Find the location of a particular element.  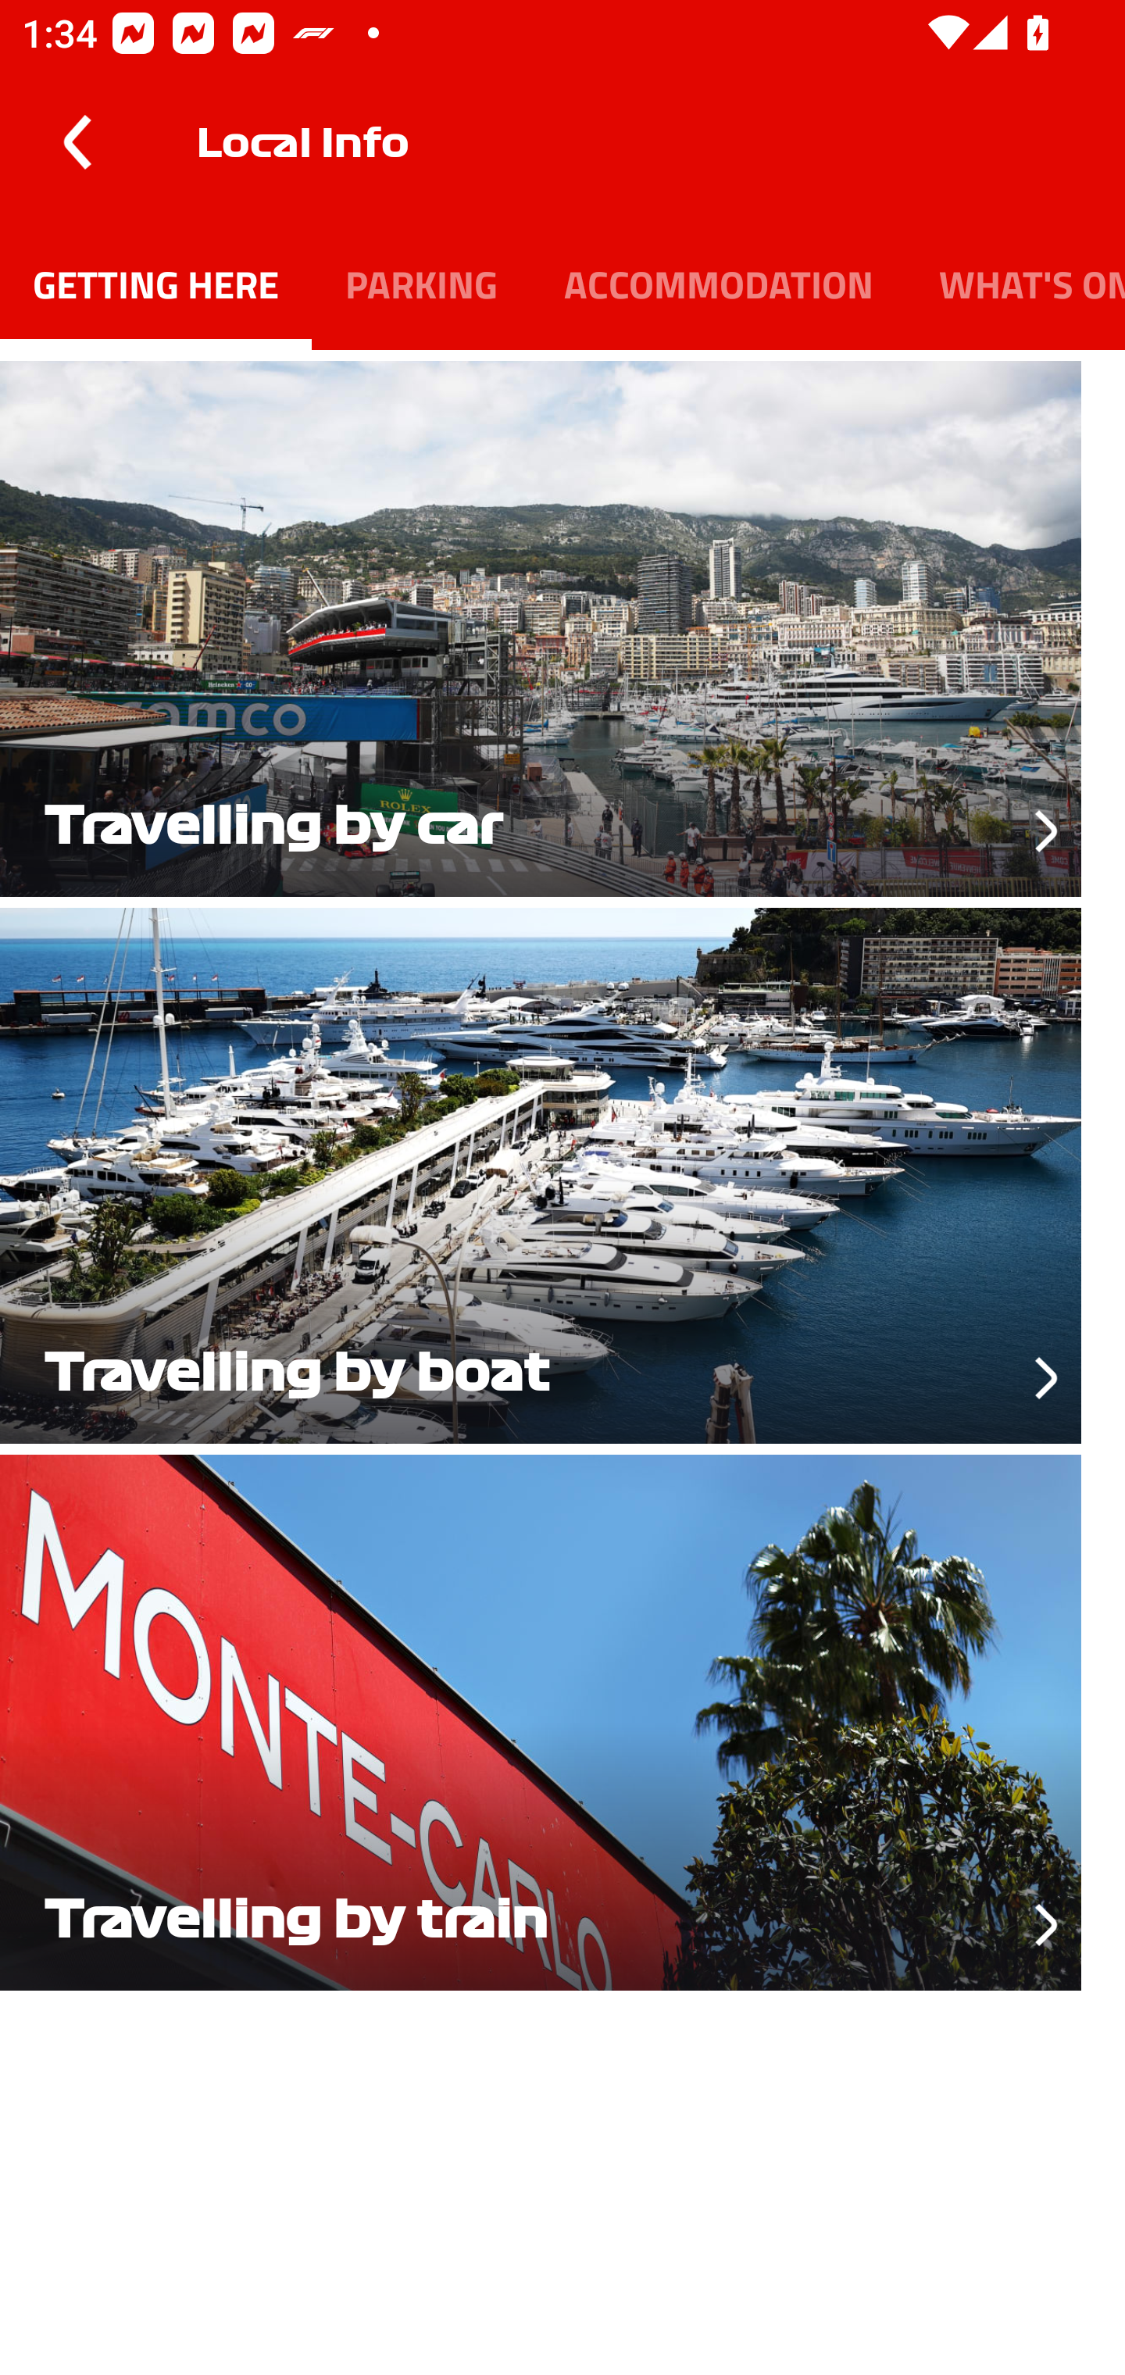

Parking PARKING is located at coordinates (420, 283).